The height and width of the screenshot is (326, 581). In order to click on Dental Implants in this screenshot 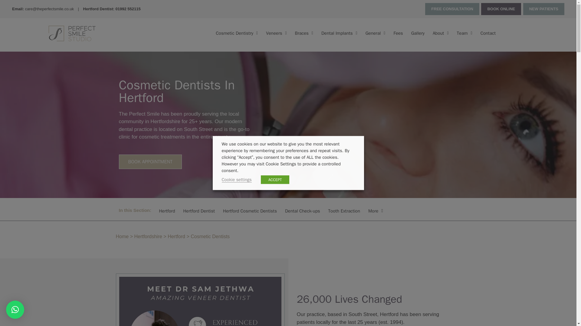, I will do `click(339, 33)`.